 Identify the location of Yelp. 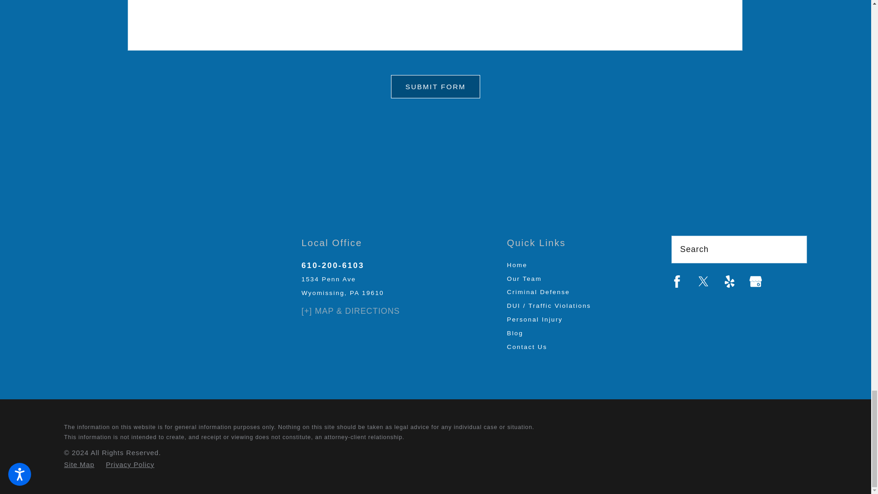
(729, 281).